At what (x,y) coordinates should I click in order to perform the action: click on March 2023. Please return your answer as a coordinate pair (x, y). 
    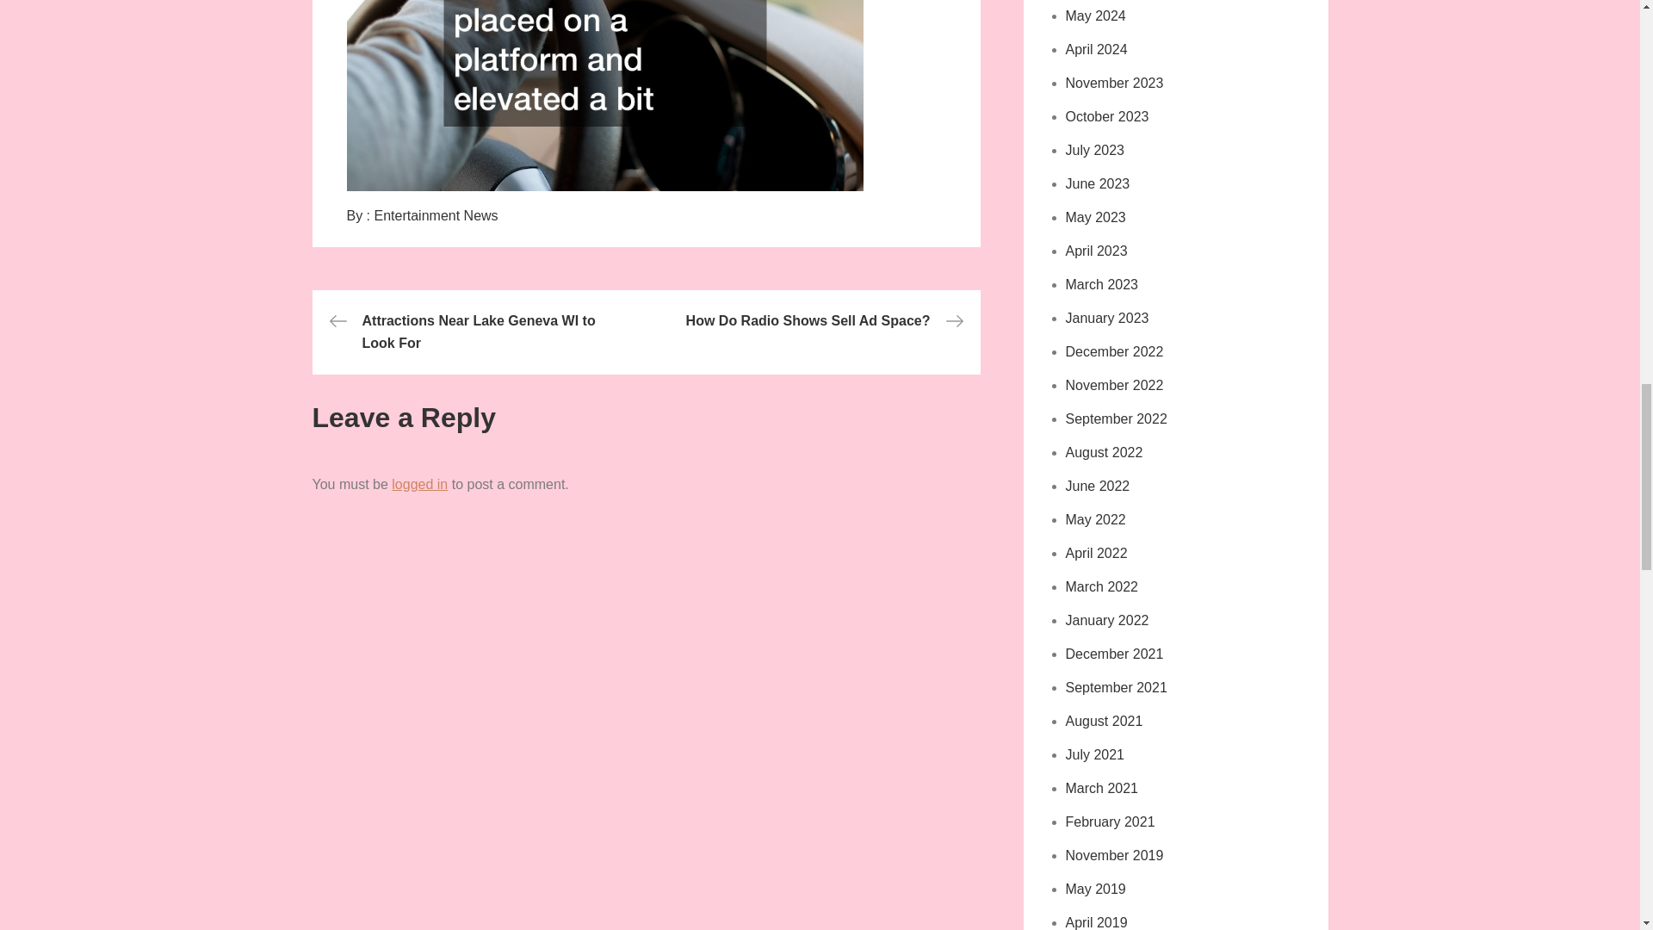
    Looking at the image, I should click on (1102, 284).